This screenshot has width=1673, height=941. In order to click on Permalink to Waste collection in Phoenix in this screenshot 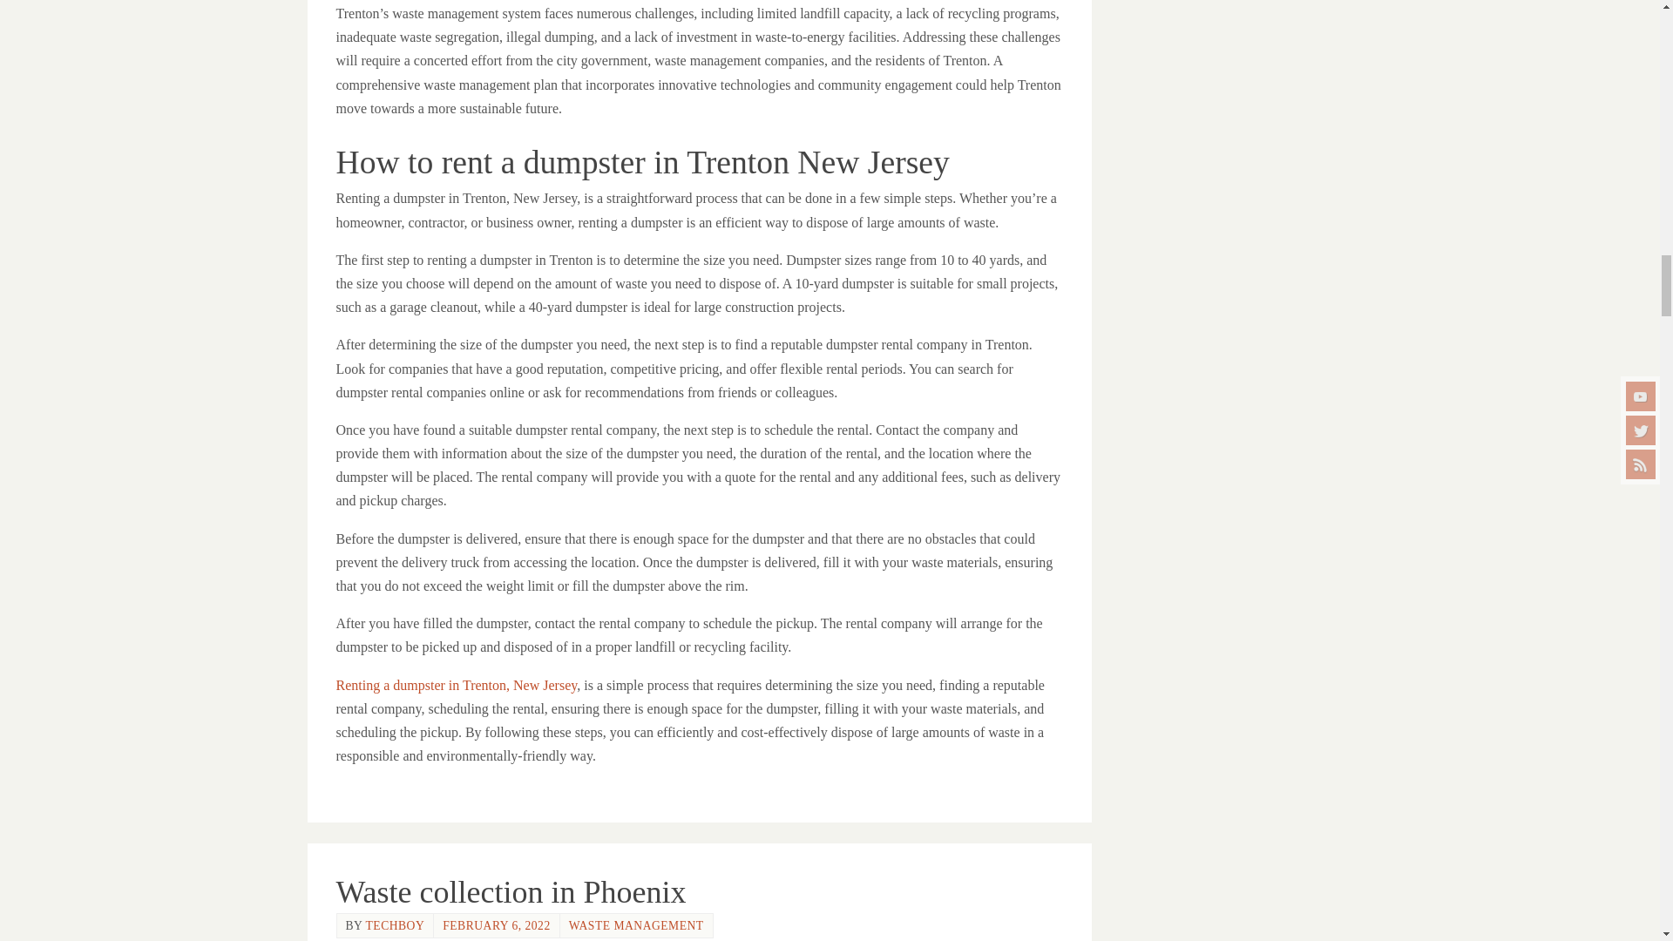, I will do `click(511, 892)`.